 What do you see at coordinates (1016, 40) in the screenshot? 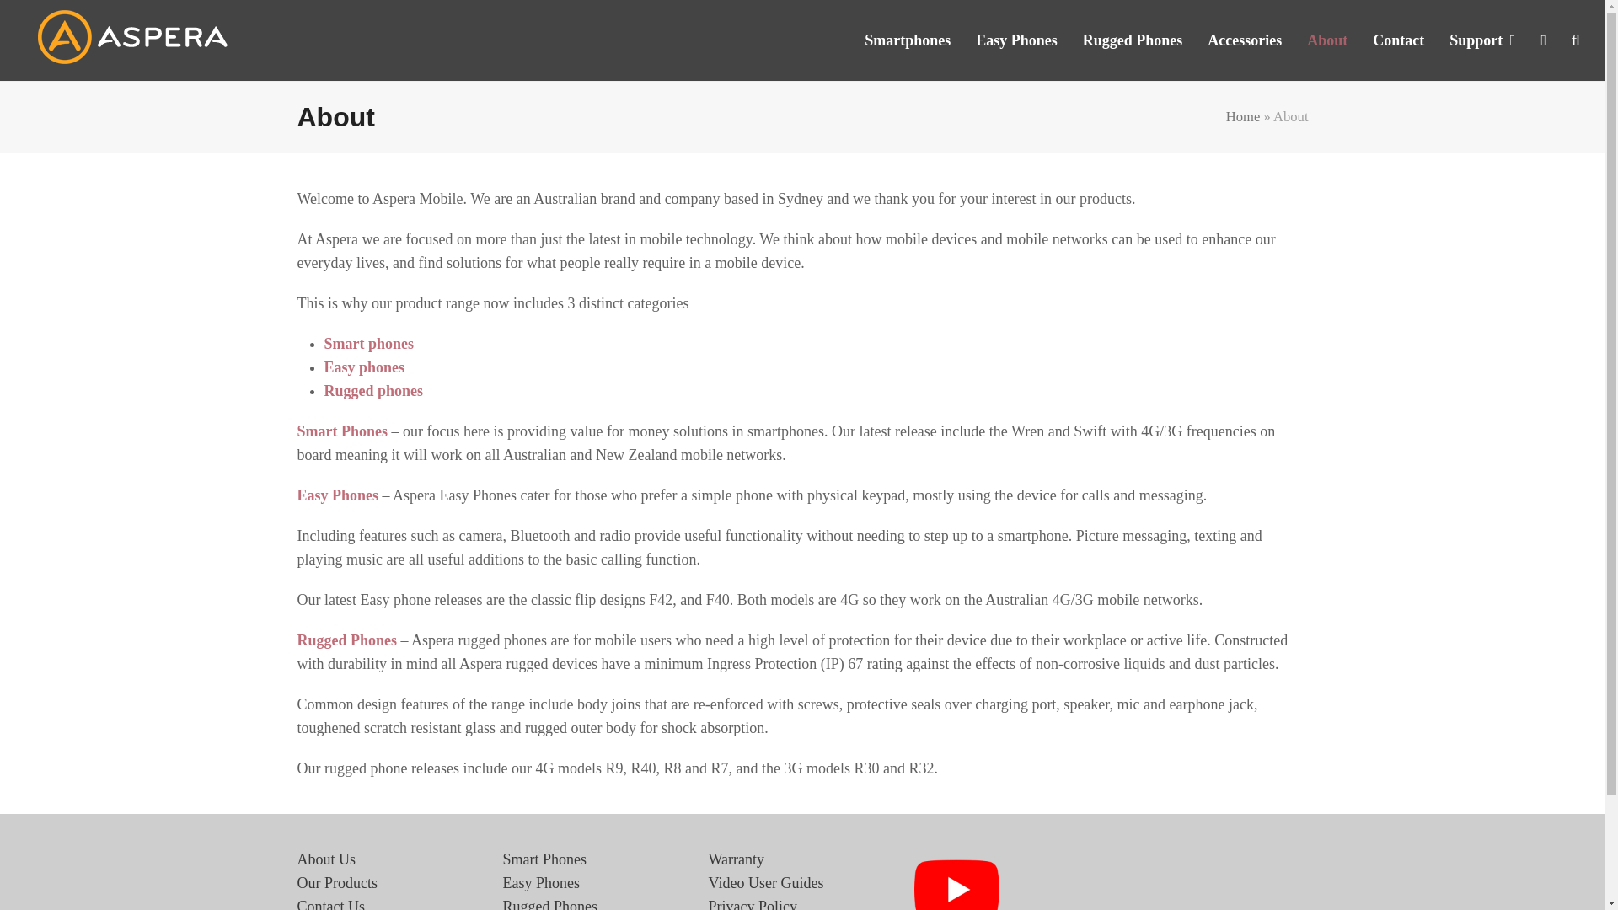
I see `Easy Phones` at bounding box center [1016, 40].